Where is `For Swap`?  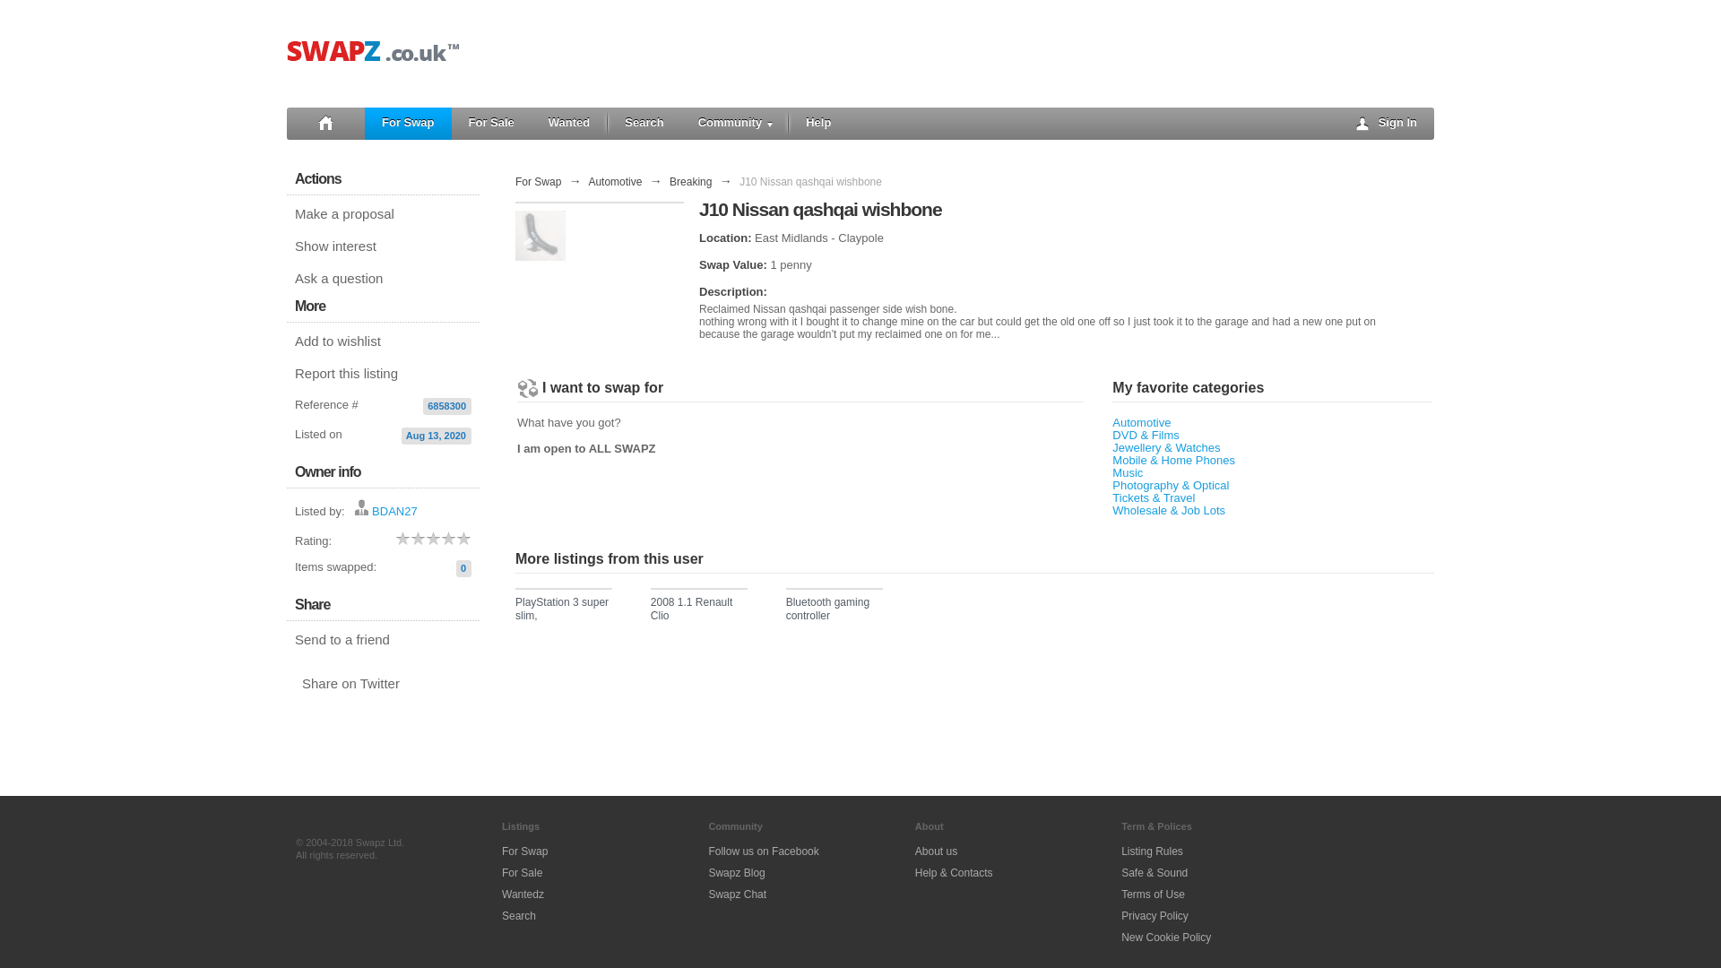
For Swap is located at coordinates (538, 181).